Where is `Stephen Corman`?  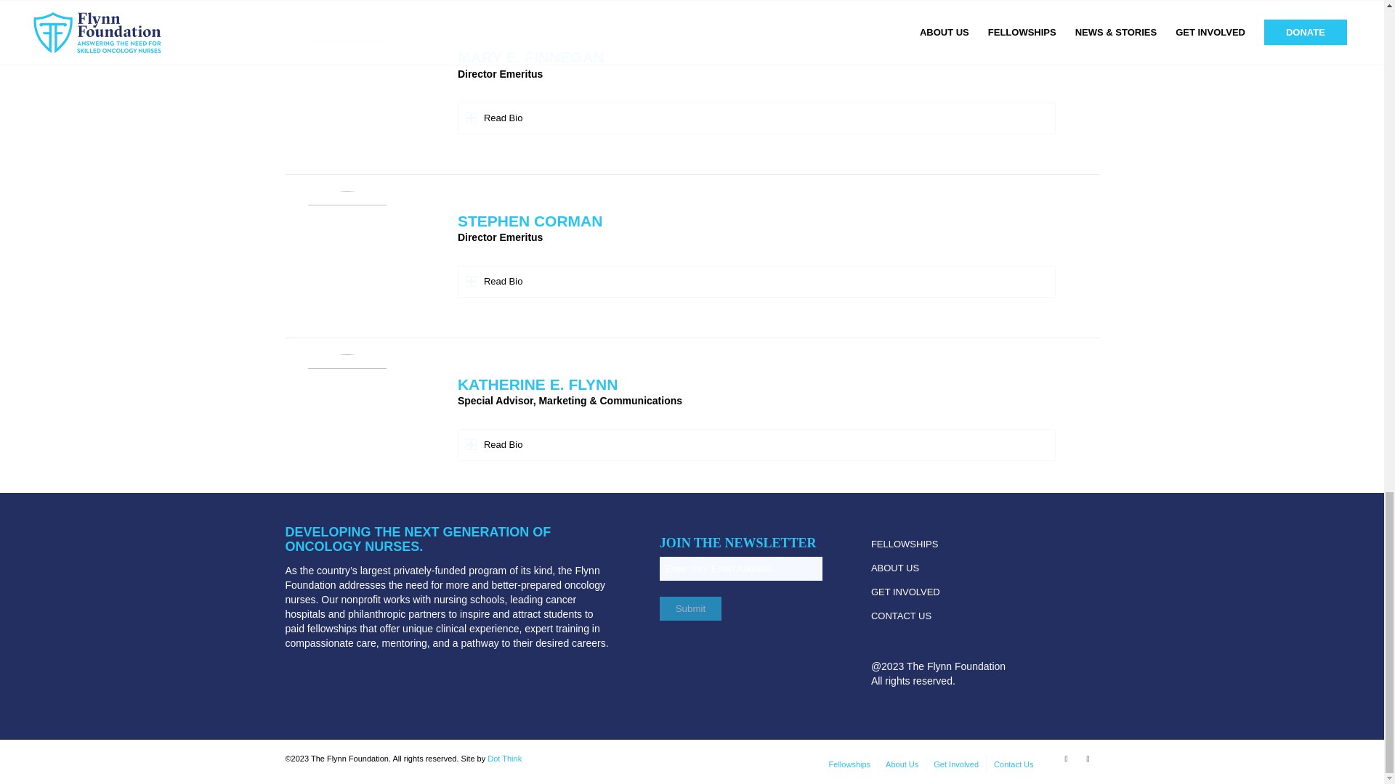 Stephen Corman is located at coordinates (346, 253).